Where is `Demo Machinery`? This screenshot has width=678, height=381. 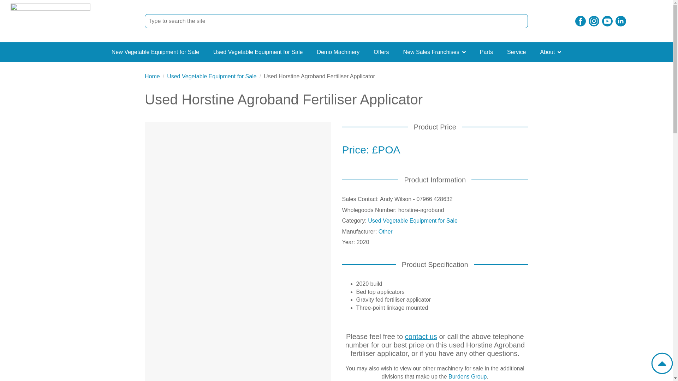 Demo Machinery is located at coordinates (338, 52).